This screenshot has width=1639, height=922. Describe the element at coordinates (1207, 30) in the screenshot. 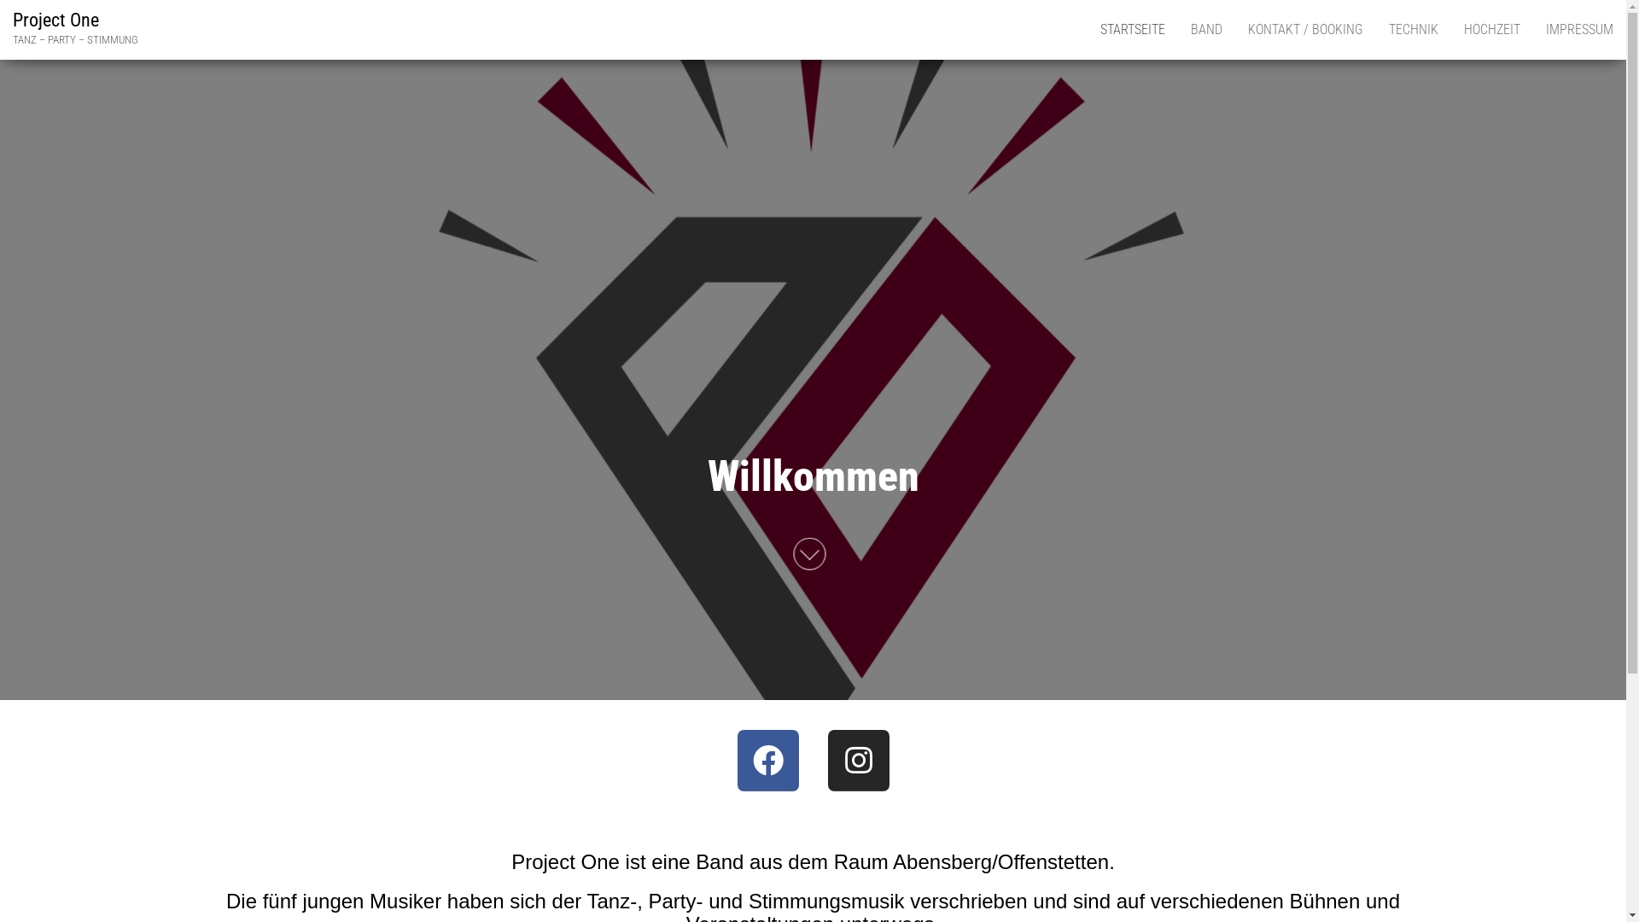

I see `BAND` at that location.